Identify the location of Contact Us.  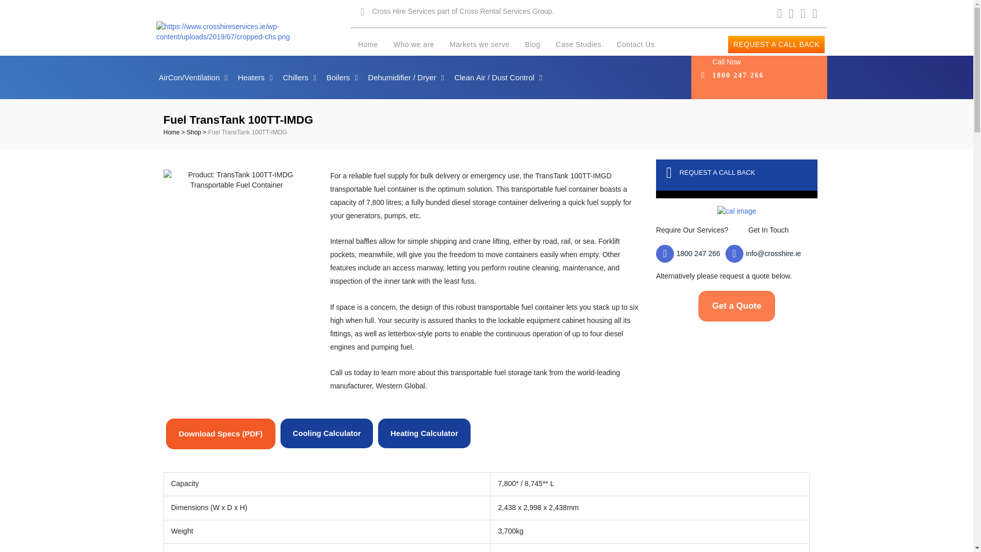
(635, 44).